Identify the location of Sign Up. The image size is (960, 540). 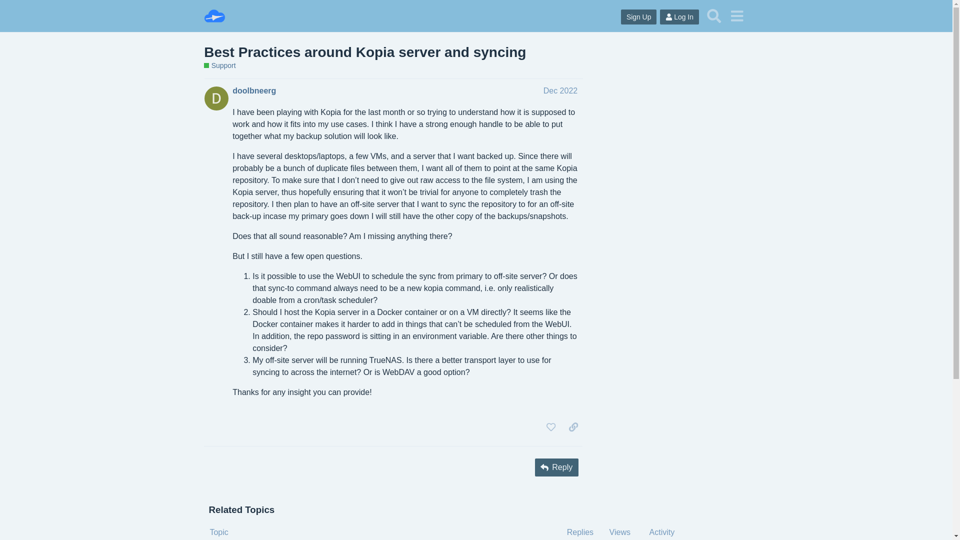
(639, 17).